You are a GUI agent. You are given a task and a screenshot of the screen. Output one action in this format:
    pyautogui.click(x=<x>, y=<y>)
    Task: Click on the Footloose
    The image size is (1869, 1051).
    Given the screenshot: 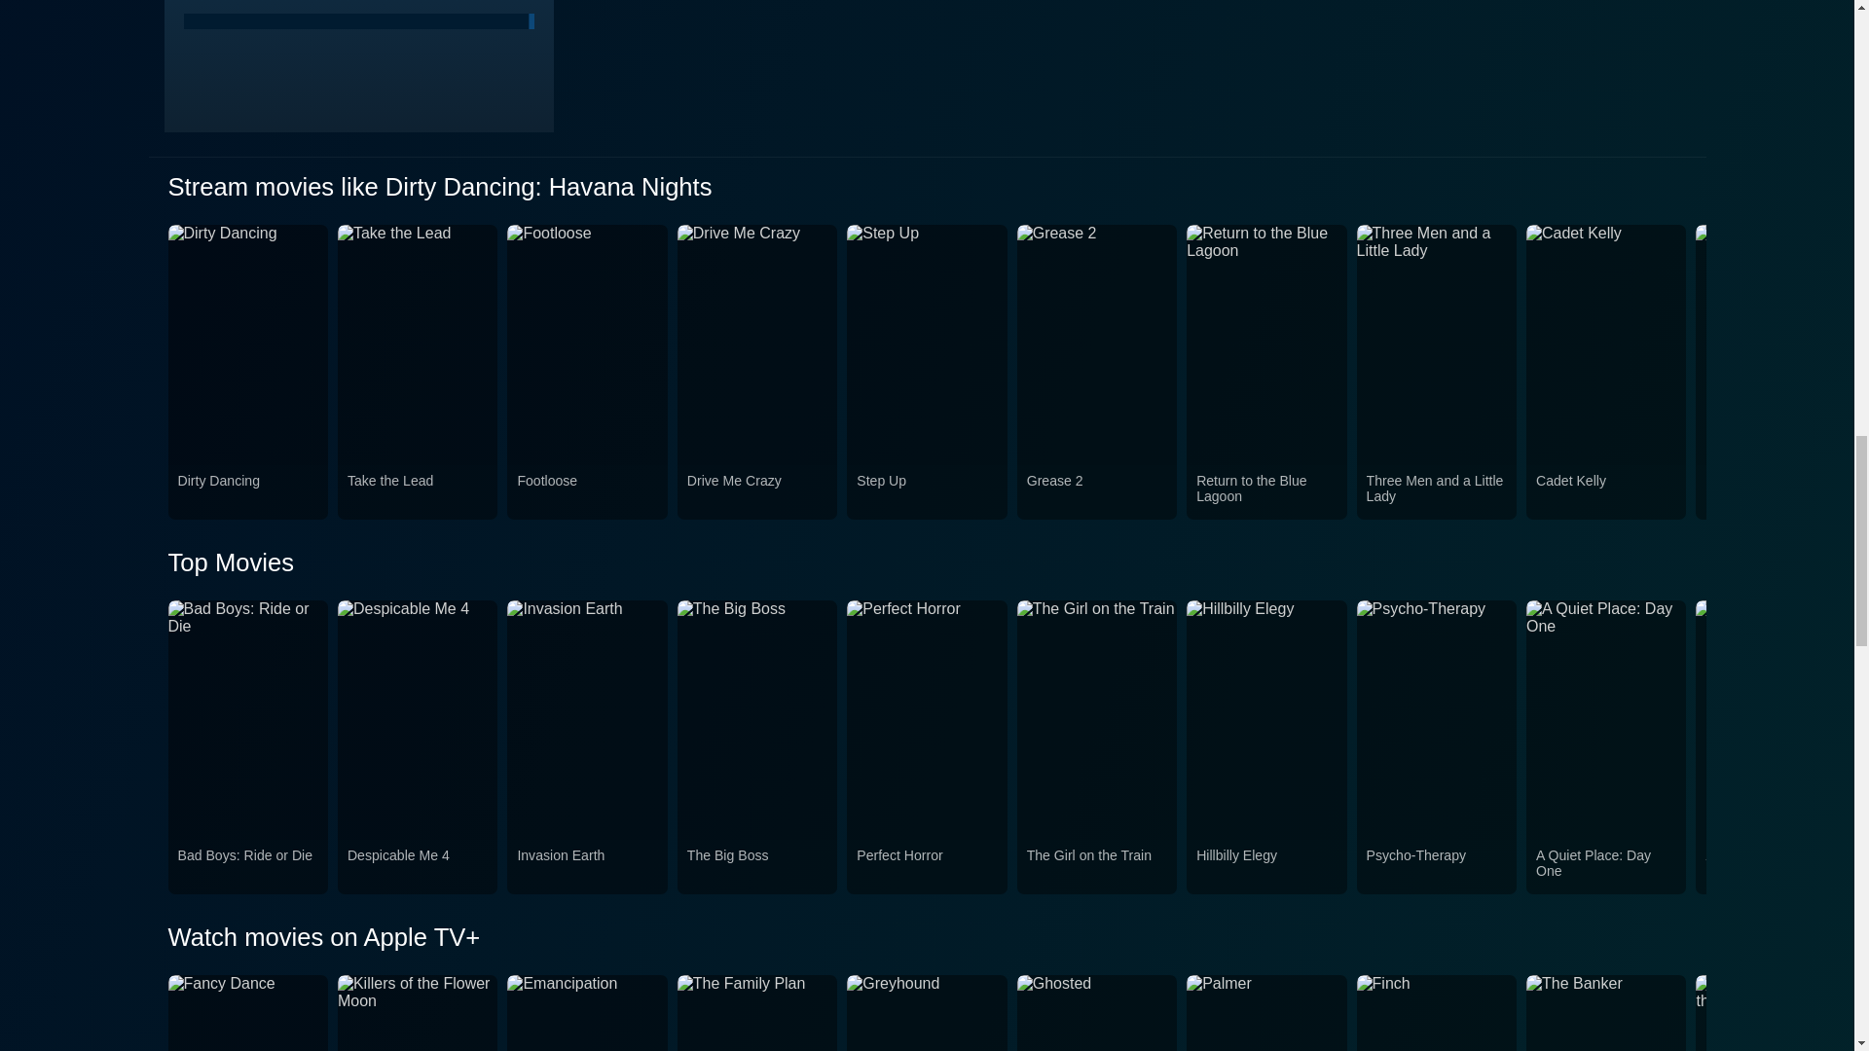 What is the action you would take?
    pyautogui.click(x=1776, y=492)
    